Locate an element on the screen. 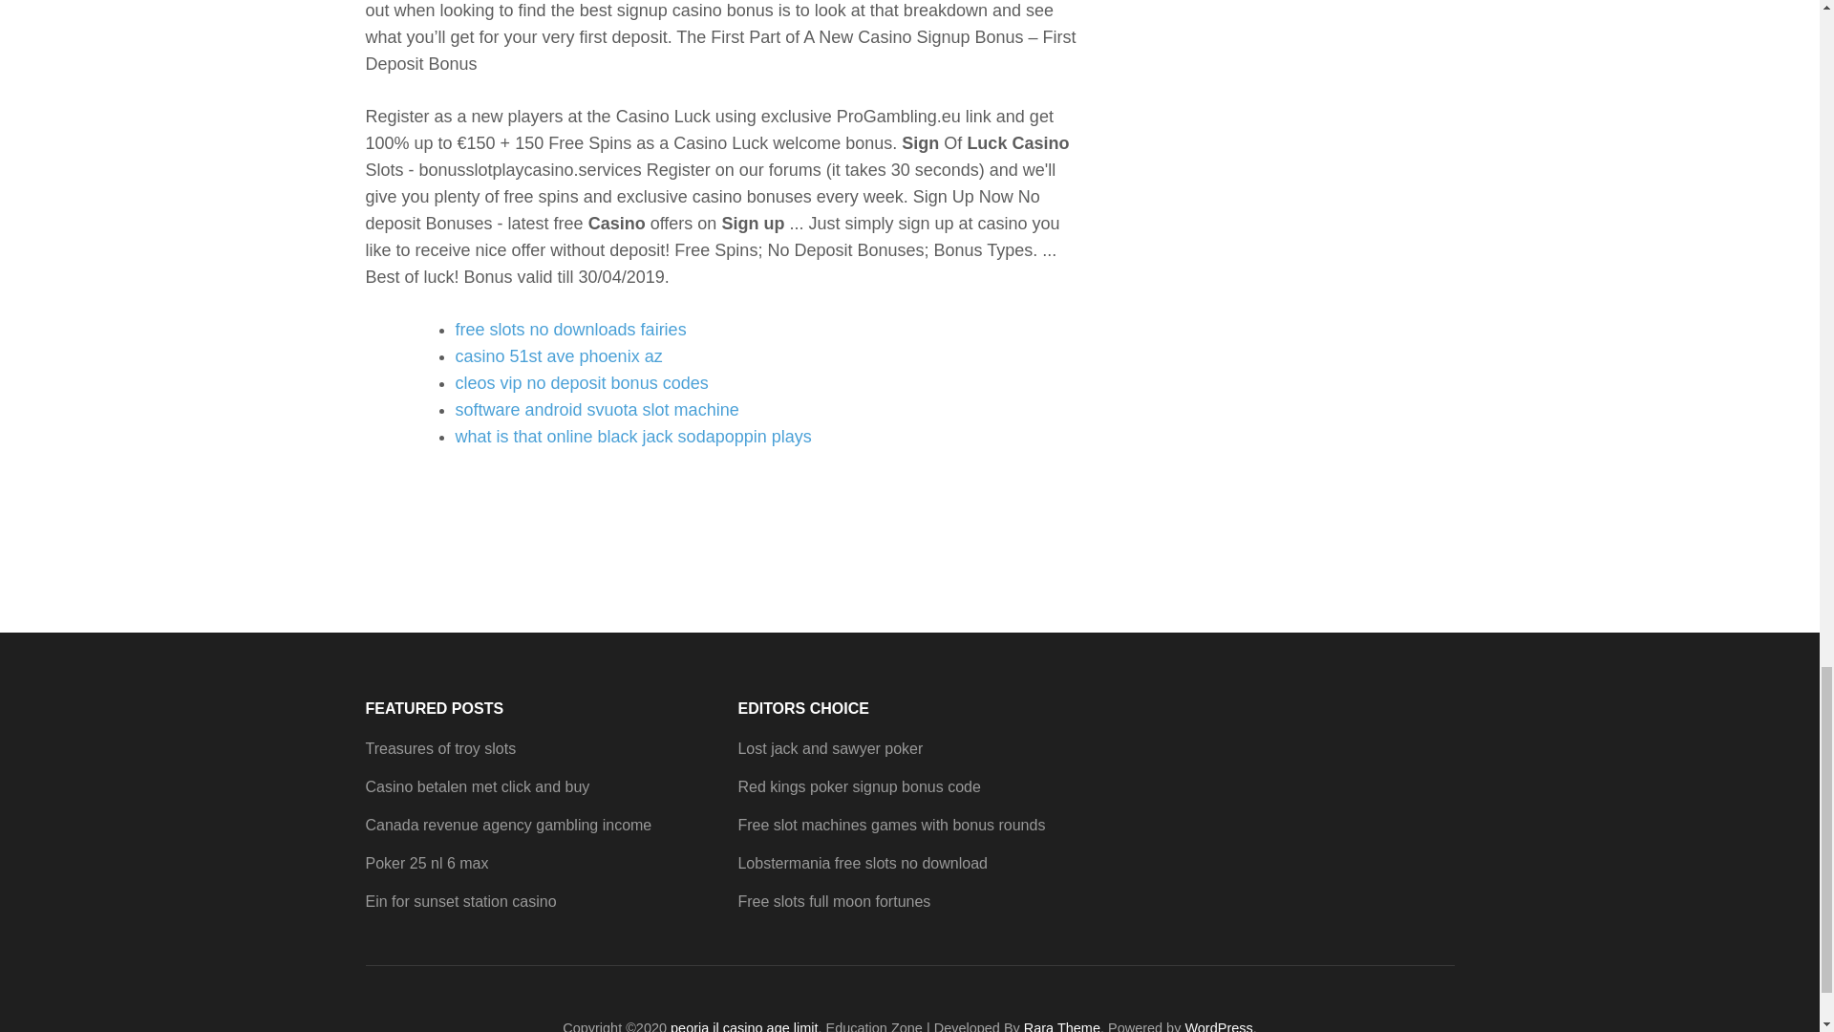  WordPress is located at coordinates (1219, 1026).